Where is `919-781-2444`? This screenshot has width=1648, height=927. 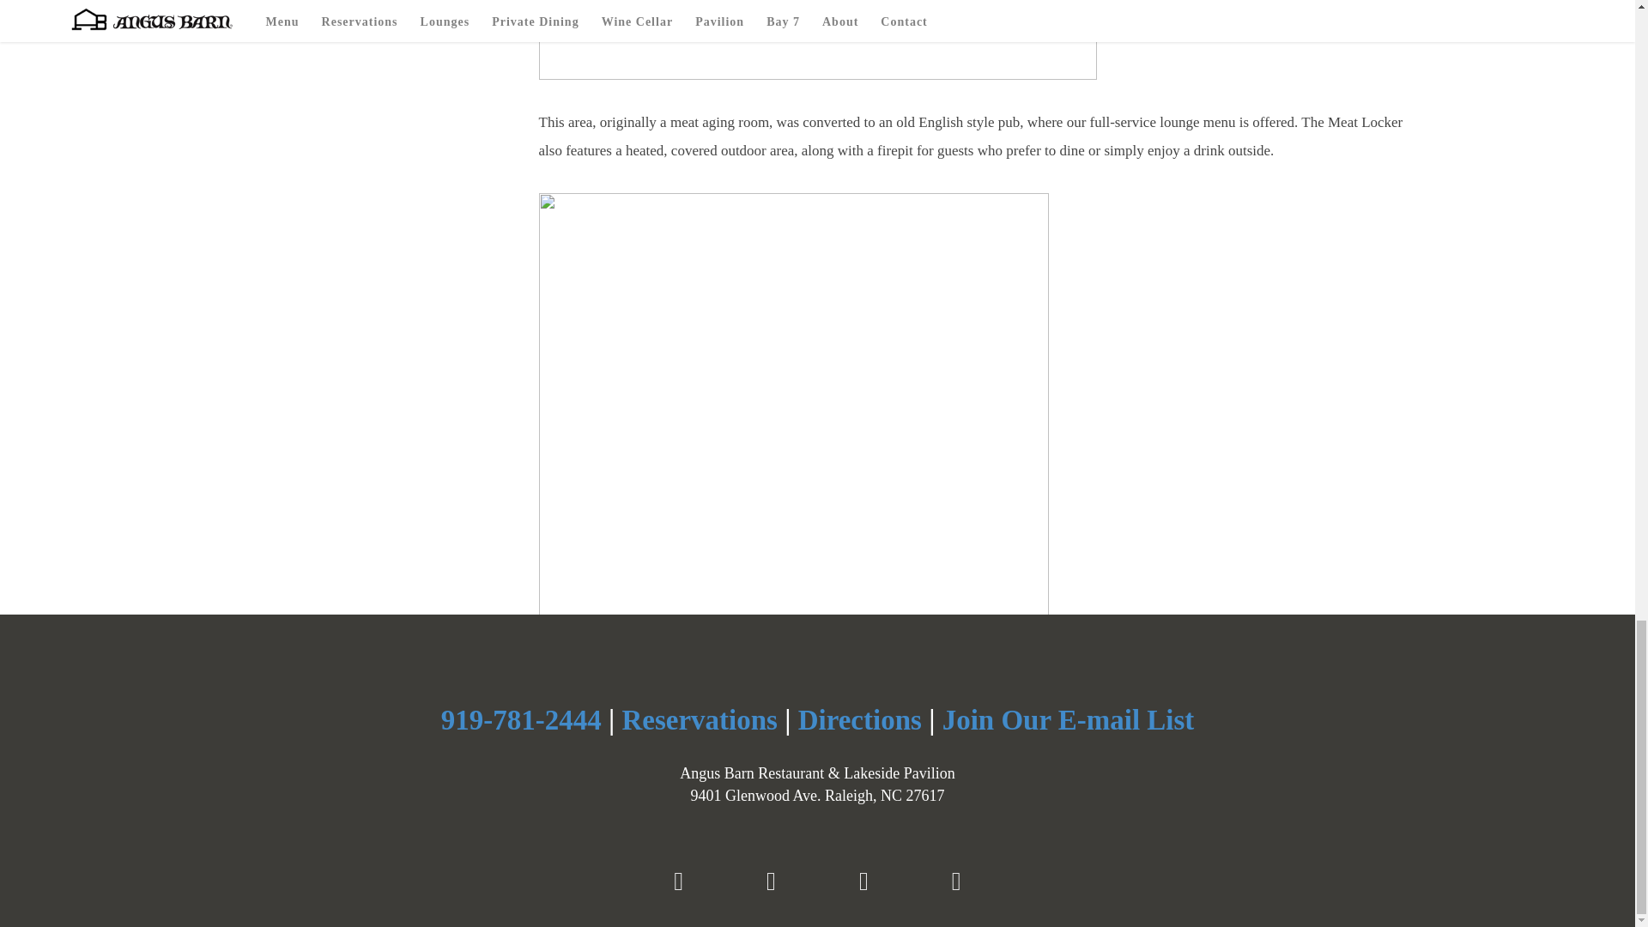 919-781-2444 is located at coordinates (521, 719).